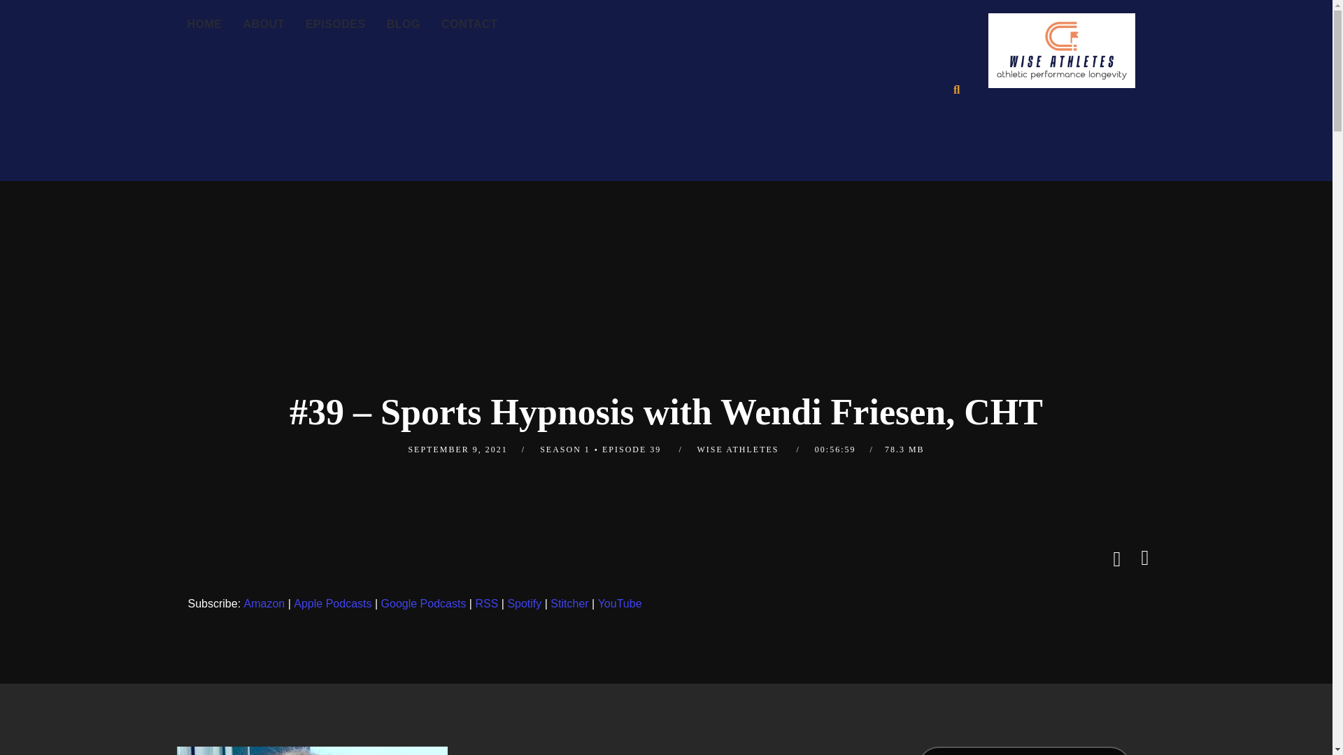 The image size is (1343, 755). What do you see at coordinates (424, 604) in the screenshot?
I see `Google Podcasts` at bounding box center [424, 604].